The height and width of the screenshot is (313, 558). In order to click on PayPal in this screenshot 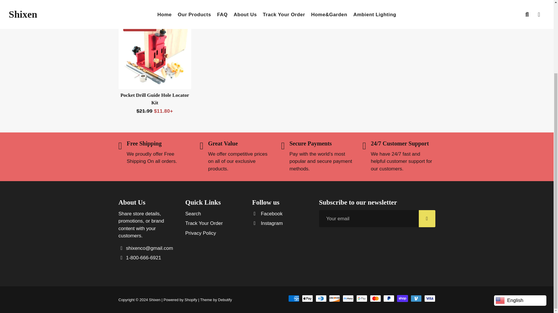, I will do `click(389, 299)`.